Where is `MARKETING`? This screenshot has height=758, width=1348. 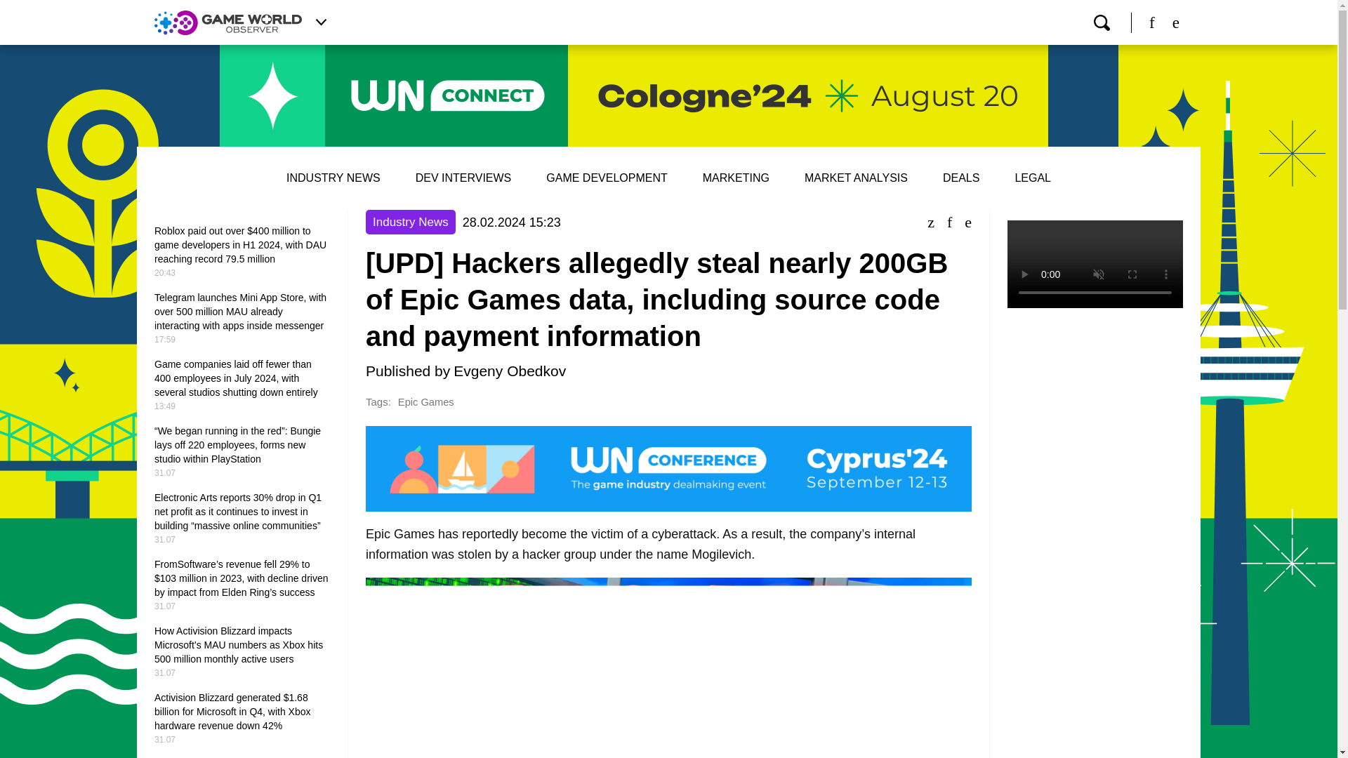
MARKETING is located at coordinates (736, 178).